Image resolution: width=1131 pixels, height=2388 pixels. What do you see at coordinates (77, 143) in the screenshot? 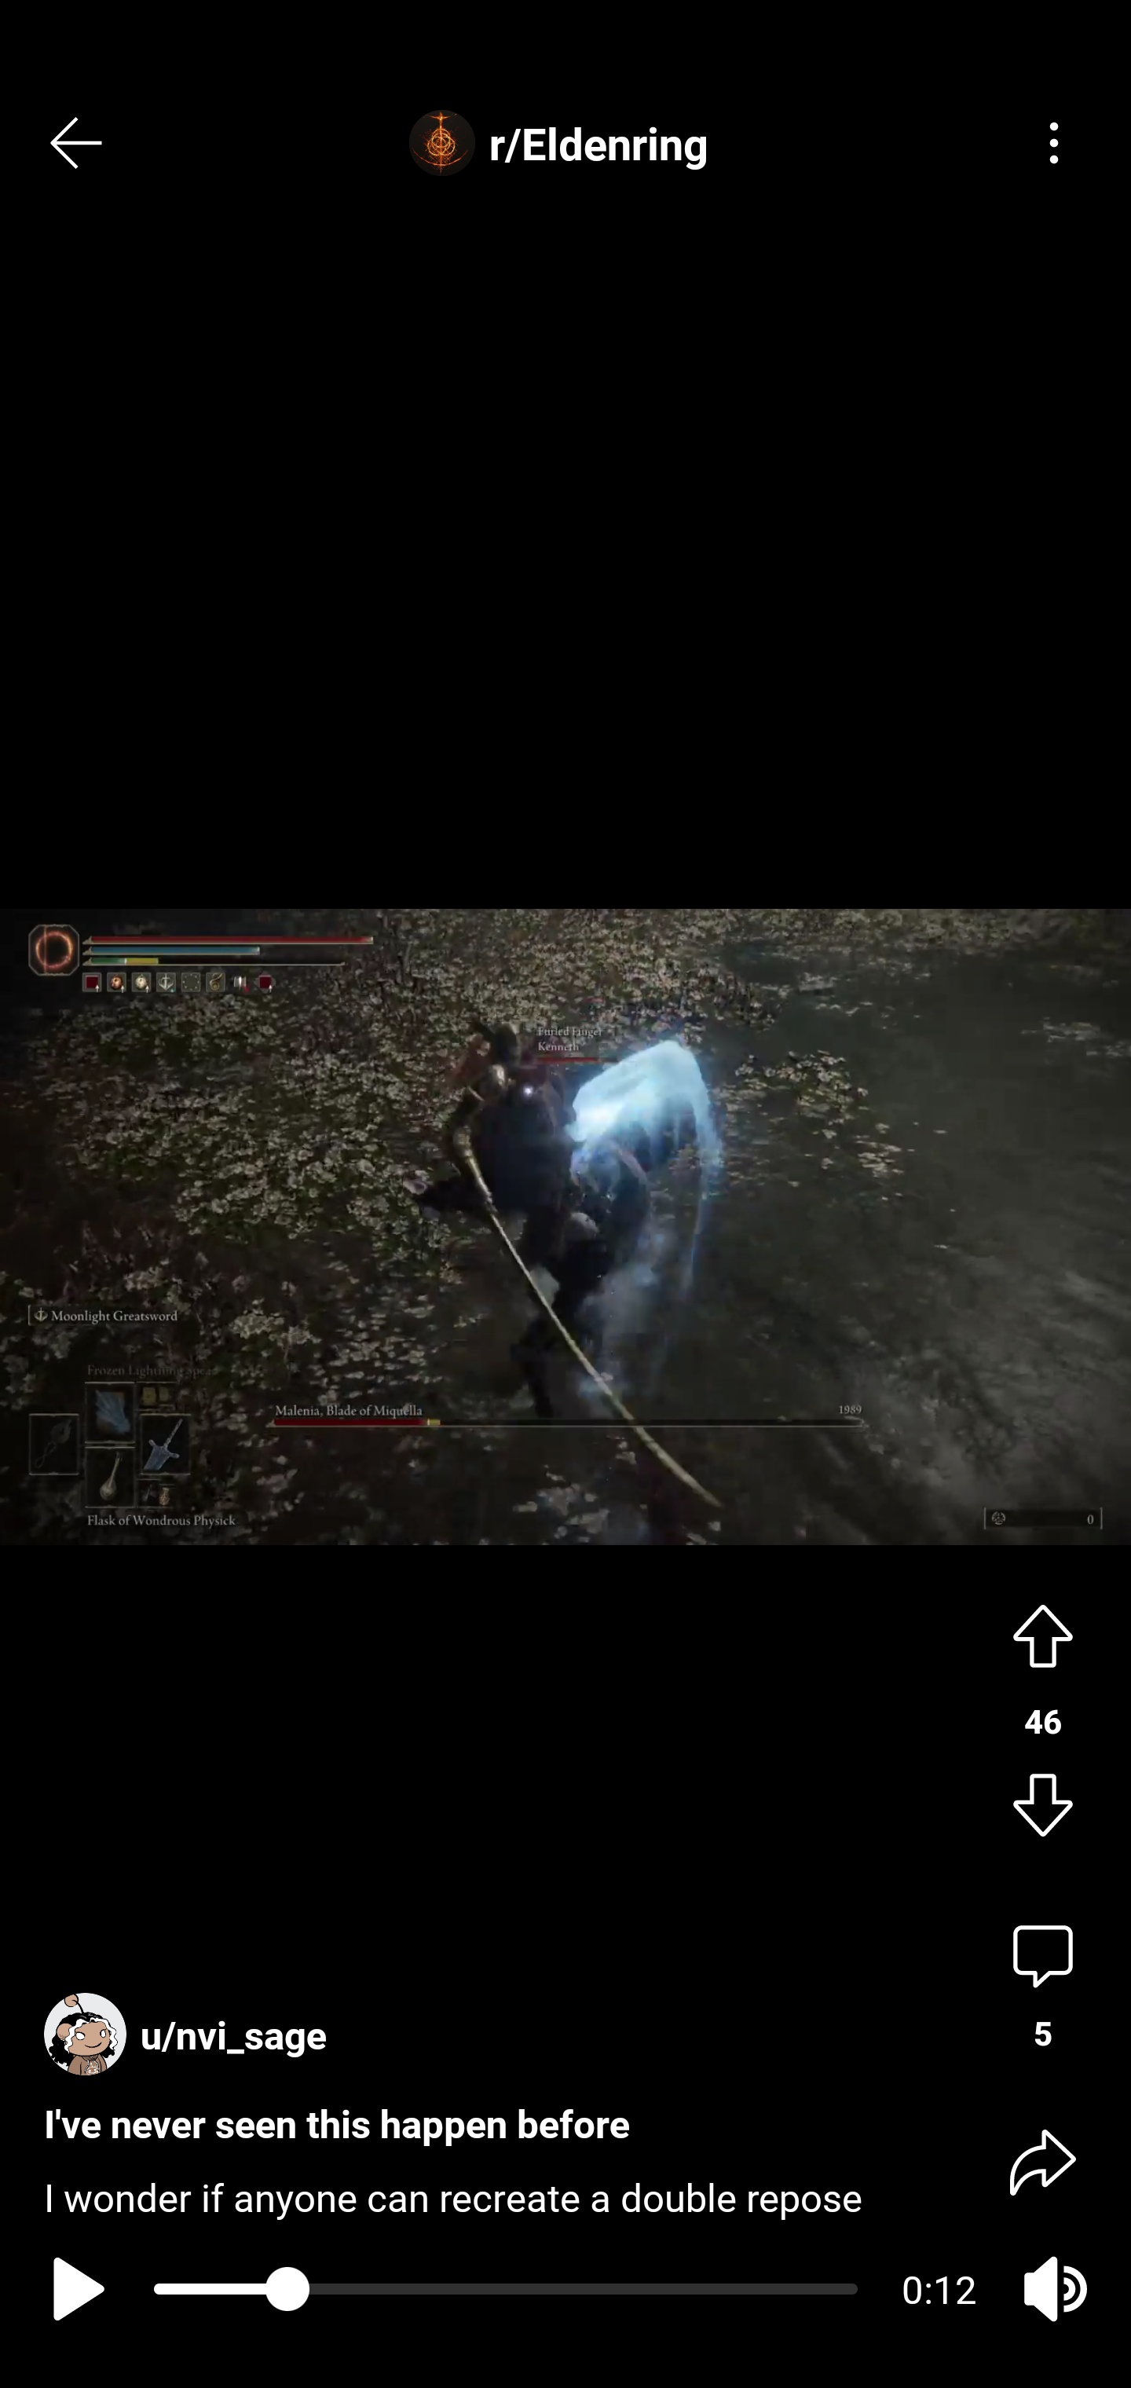
I see `Back` at bounding box center [77, 143].